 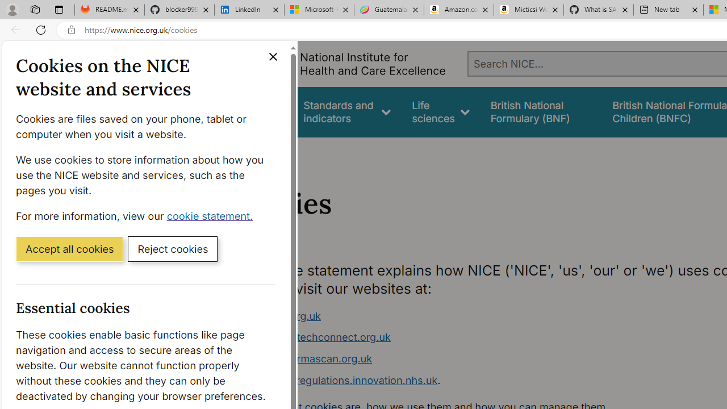 What do you see at coordinates (249, 10) in the screenshot?
I see `LinkedIn` at bounding box center [249, 10].